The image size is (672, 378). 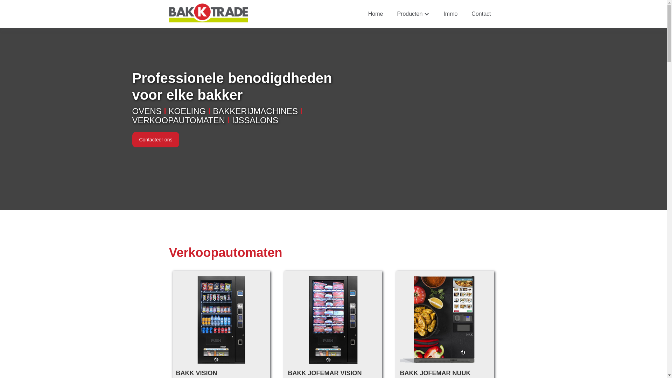 I want to click on Home, so click(x=376, y=14).